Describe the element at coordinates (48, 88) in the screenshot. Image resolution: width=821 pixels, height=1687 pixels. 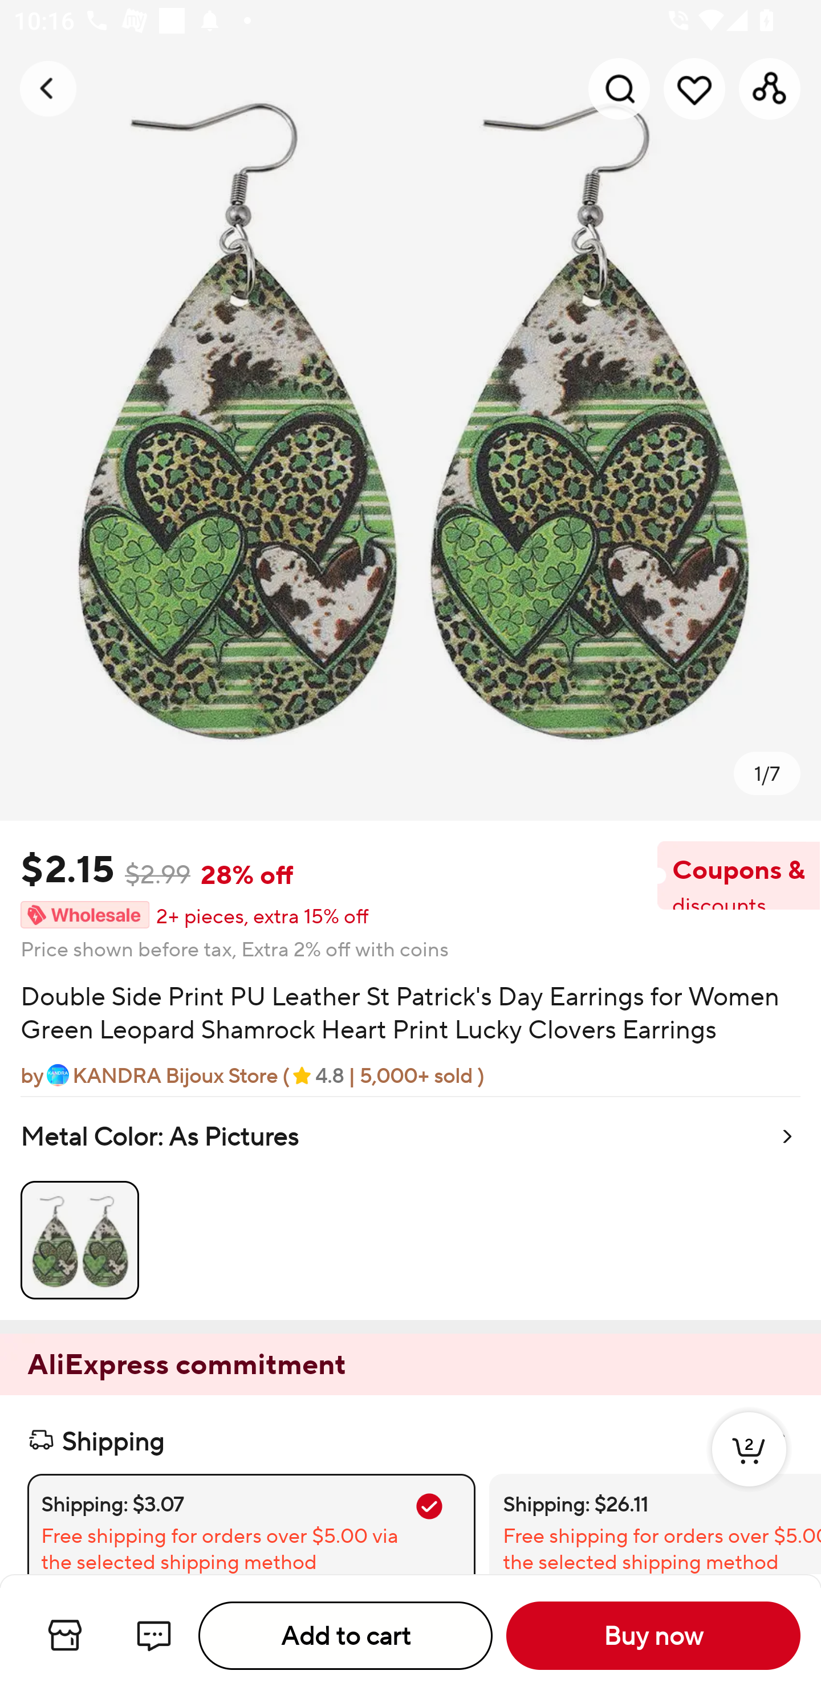
I see `Navigate up` at that location.